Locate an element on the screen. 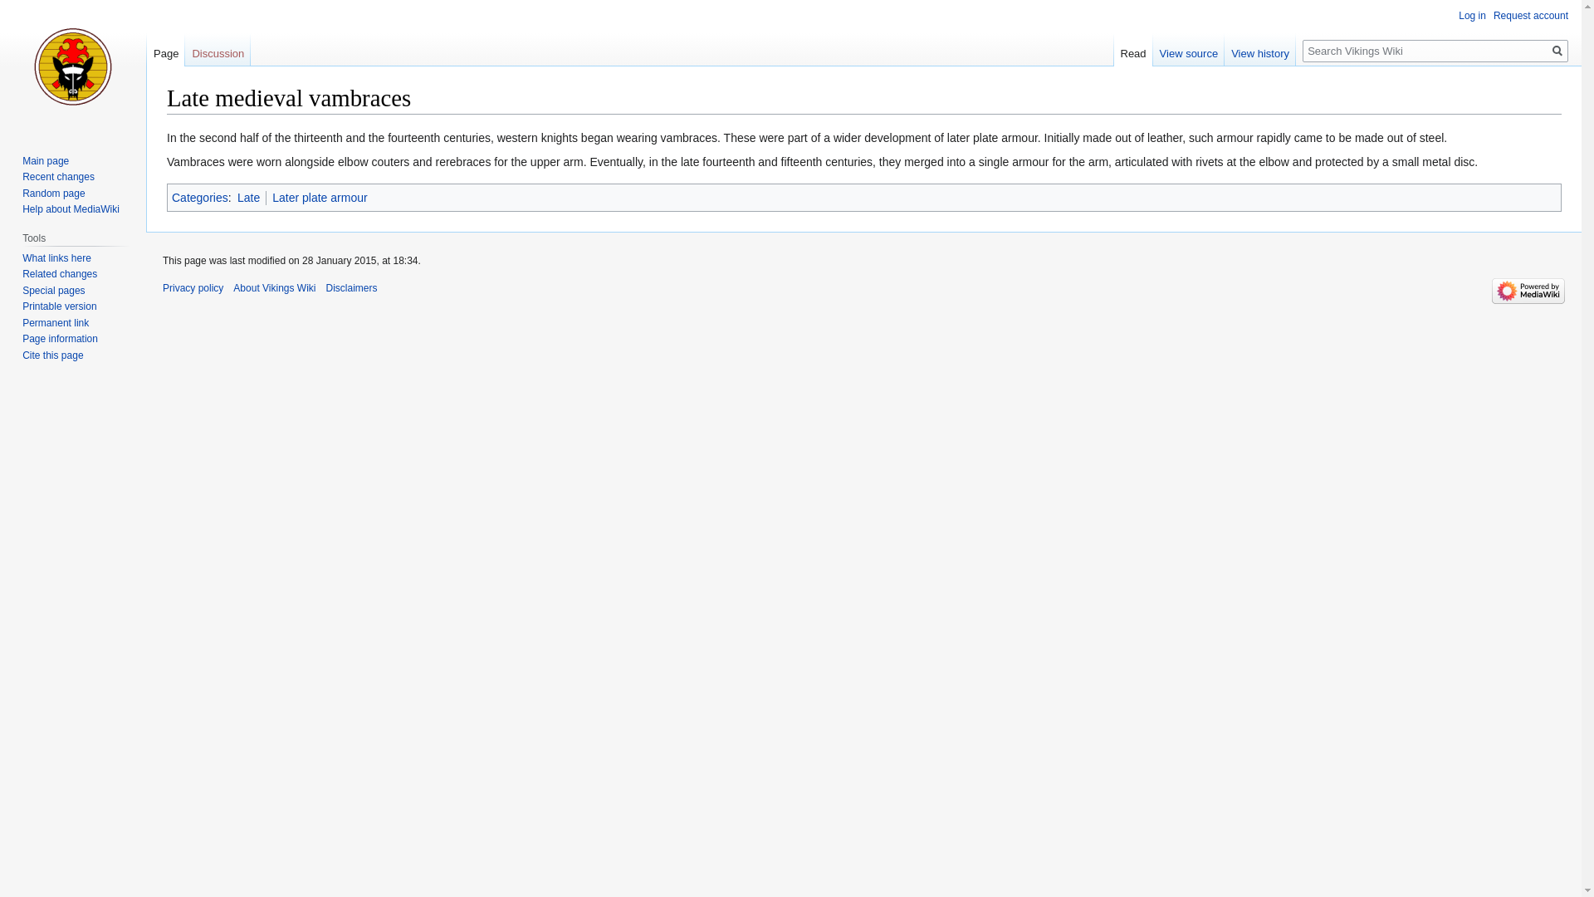 The image size is (1594, 897). Recent changes is located at coordinates (58, 177).